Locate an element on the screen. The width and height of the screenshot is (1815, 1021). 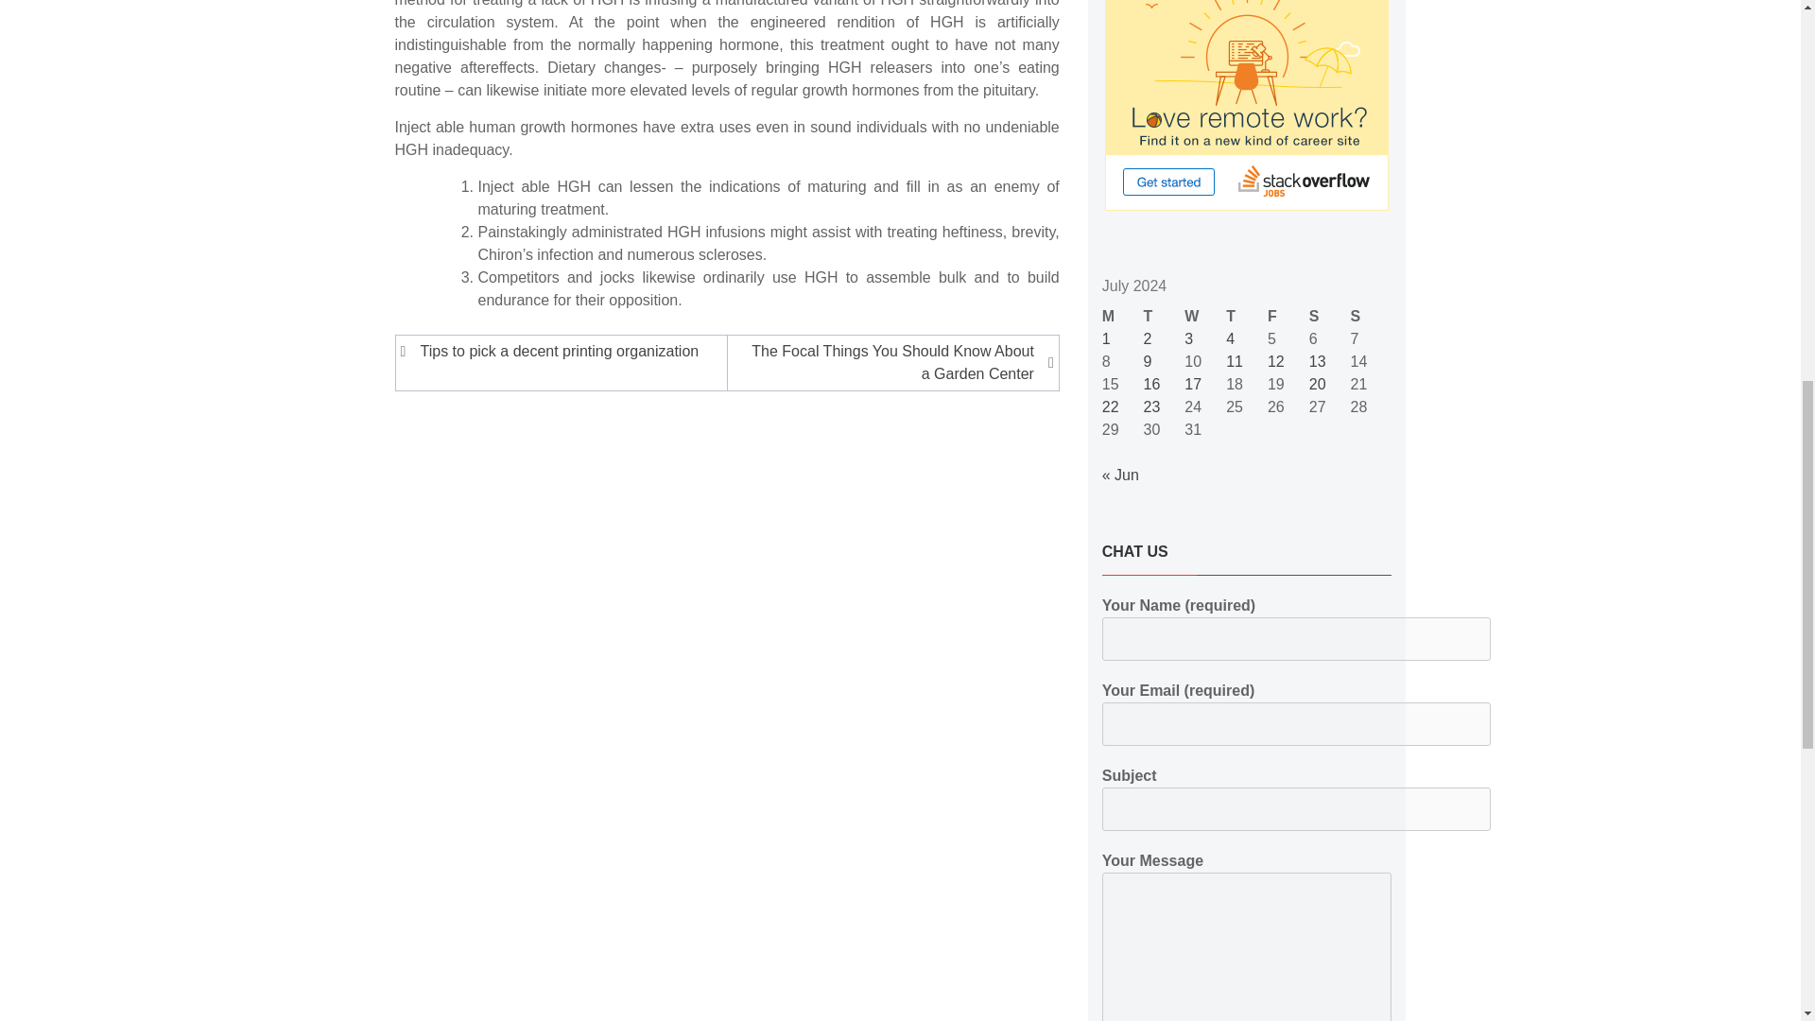
17 is located at coordinates (1193, 384).